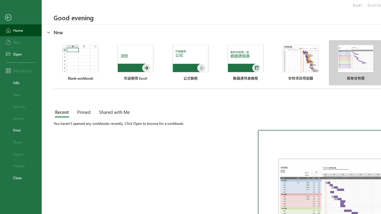 This screenshot has width=381, height=214. I want to click on Export, so click(21, 154).